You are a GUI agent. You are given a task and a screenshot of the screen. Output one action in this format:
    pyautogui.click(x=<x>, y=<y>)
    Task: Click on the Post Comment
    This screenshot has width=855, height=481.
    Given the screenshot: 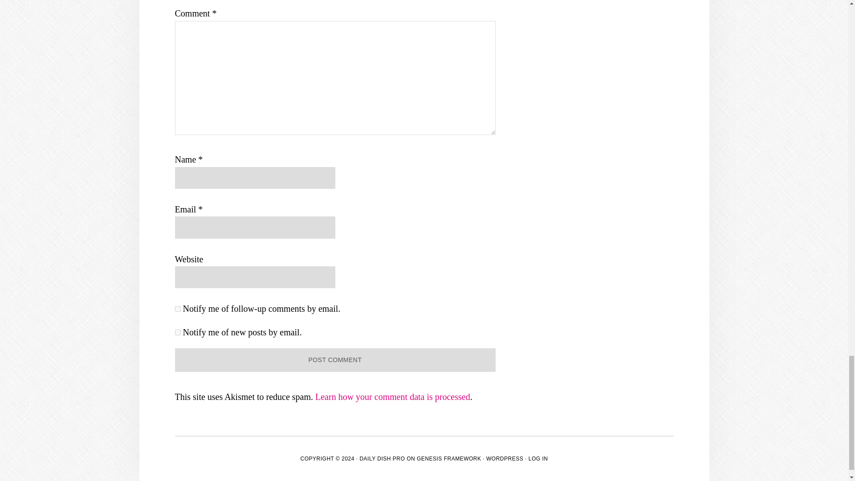 What is the action you would take?
    pyautogui.click(x=334, y=360)
    